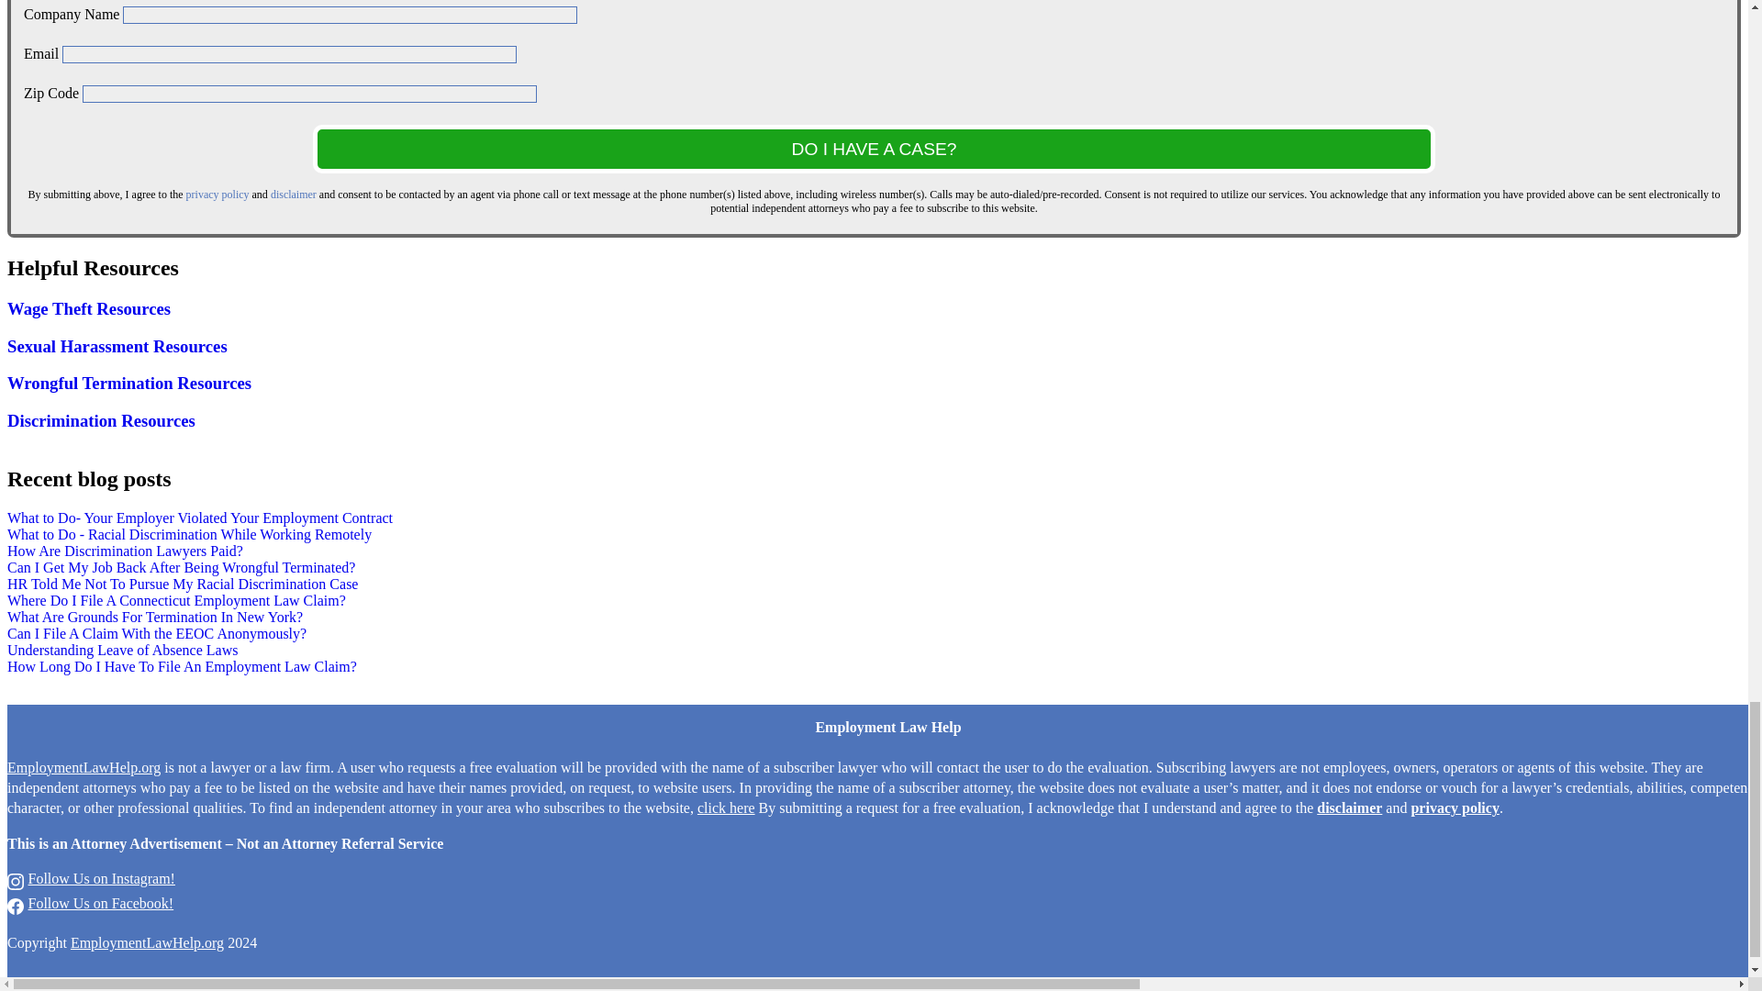 This screenshot has width=1762, height=991. What do you see at coordinates (154, 617) in the screenshot?
I see `What Are Grounds For Termination In New York?` at bounding box center [154, 617].